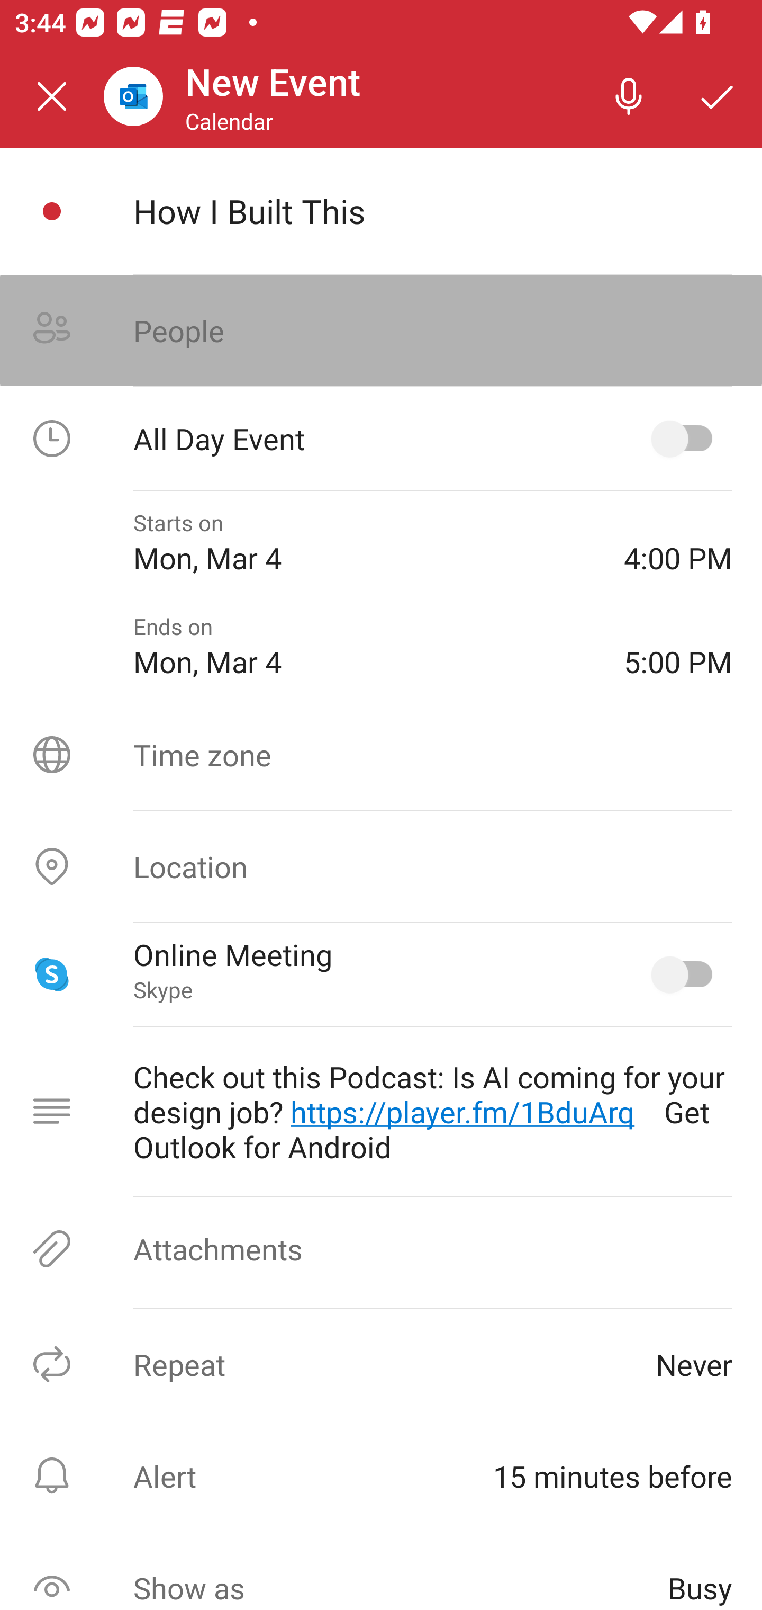  Describe the element at coordinates (381, 754) in the screenshot. I see `Time zone` at that location.